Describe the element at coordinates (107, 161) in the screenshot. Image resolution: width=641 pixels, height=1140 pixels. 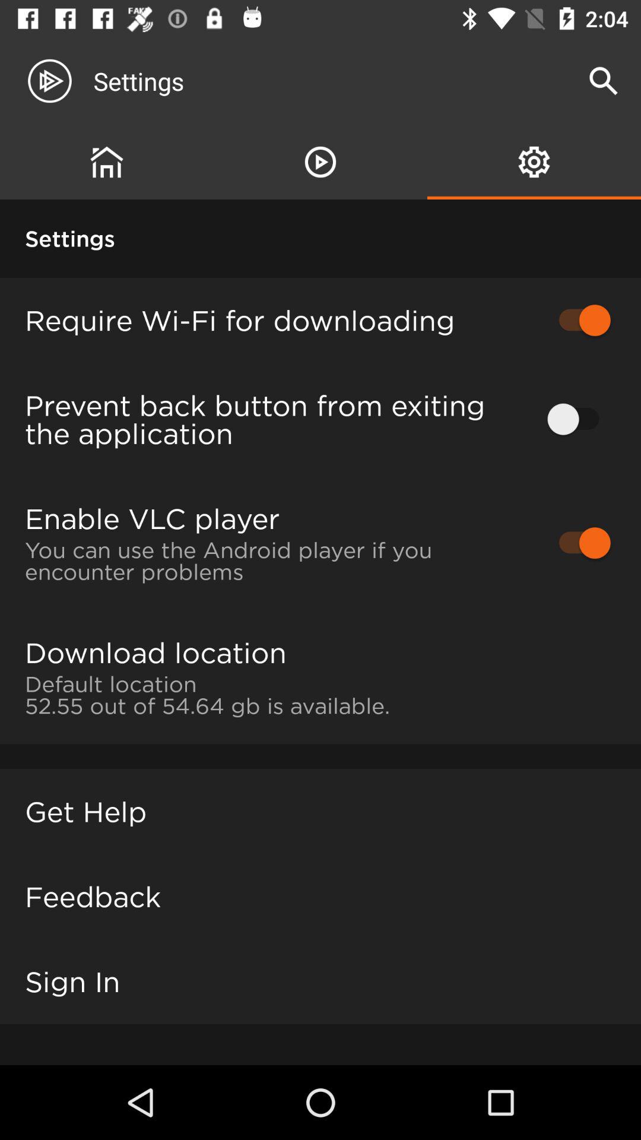
I see `select icon above settings icon` at that location.